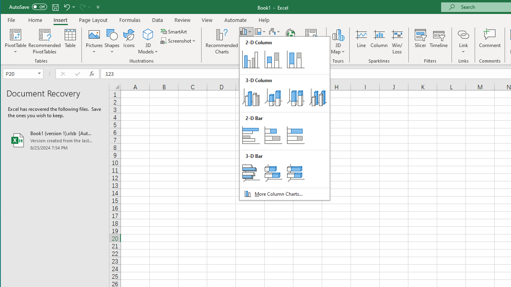 Image resolution: width=511 pixels, height=287 pixels. Describe the element at coordinates (463, 34) in the screenshot. I see `Link` at that location.